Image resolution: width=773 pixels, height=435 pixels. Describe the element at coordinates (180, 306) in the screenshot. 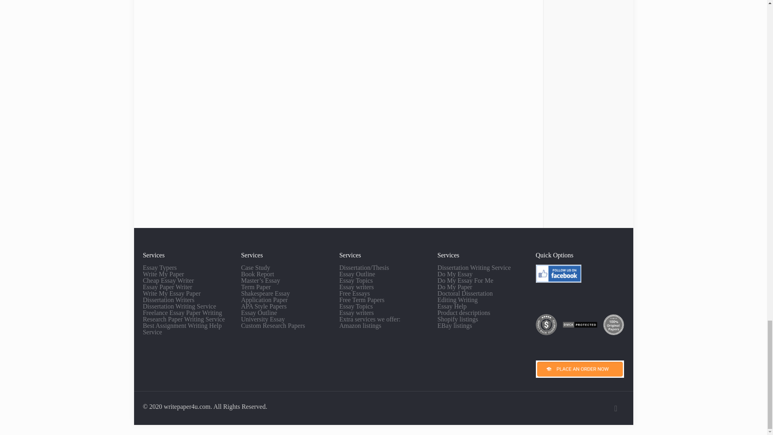

I see `Dissertation Writing Service` at that location.